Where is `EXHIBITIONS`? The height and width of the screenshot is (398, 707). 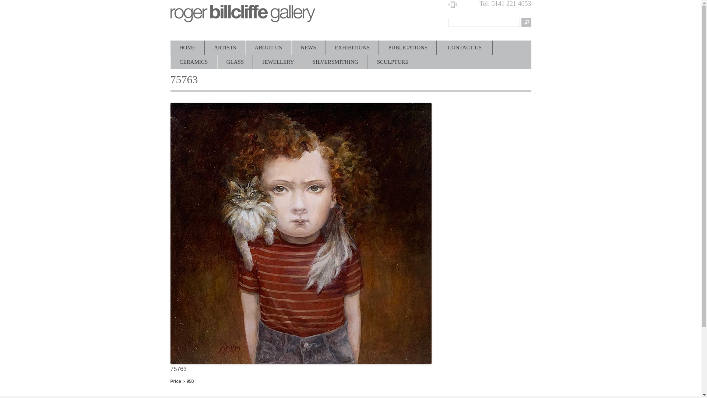 EXHIBITIONS is located at coordinates (352, 48).